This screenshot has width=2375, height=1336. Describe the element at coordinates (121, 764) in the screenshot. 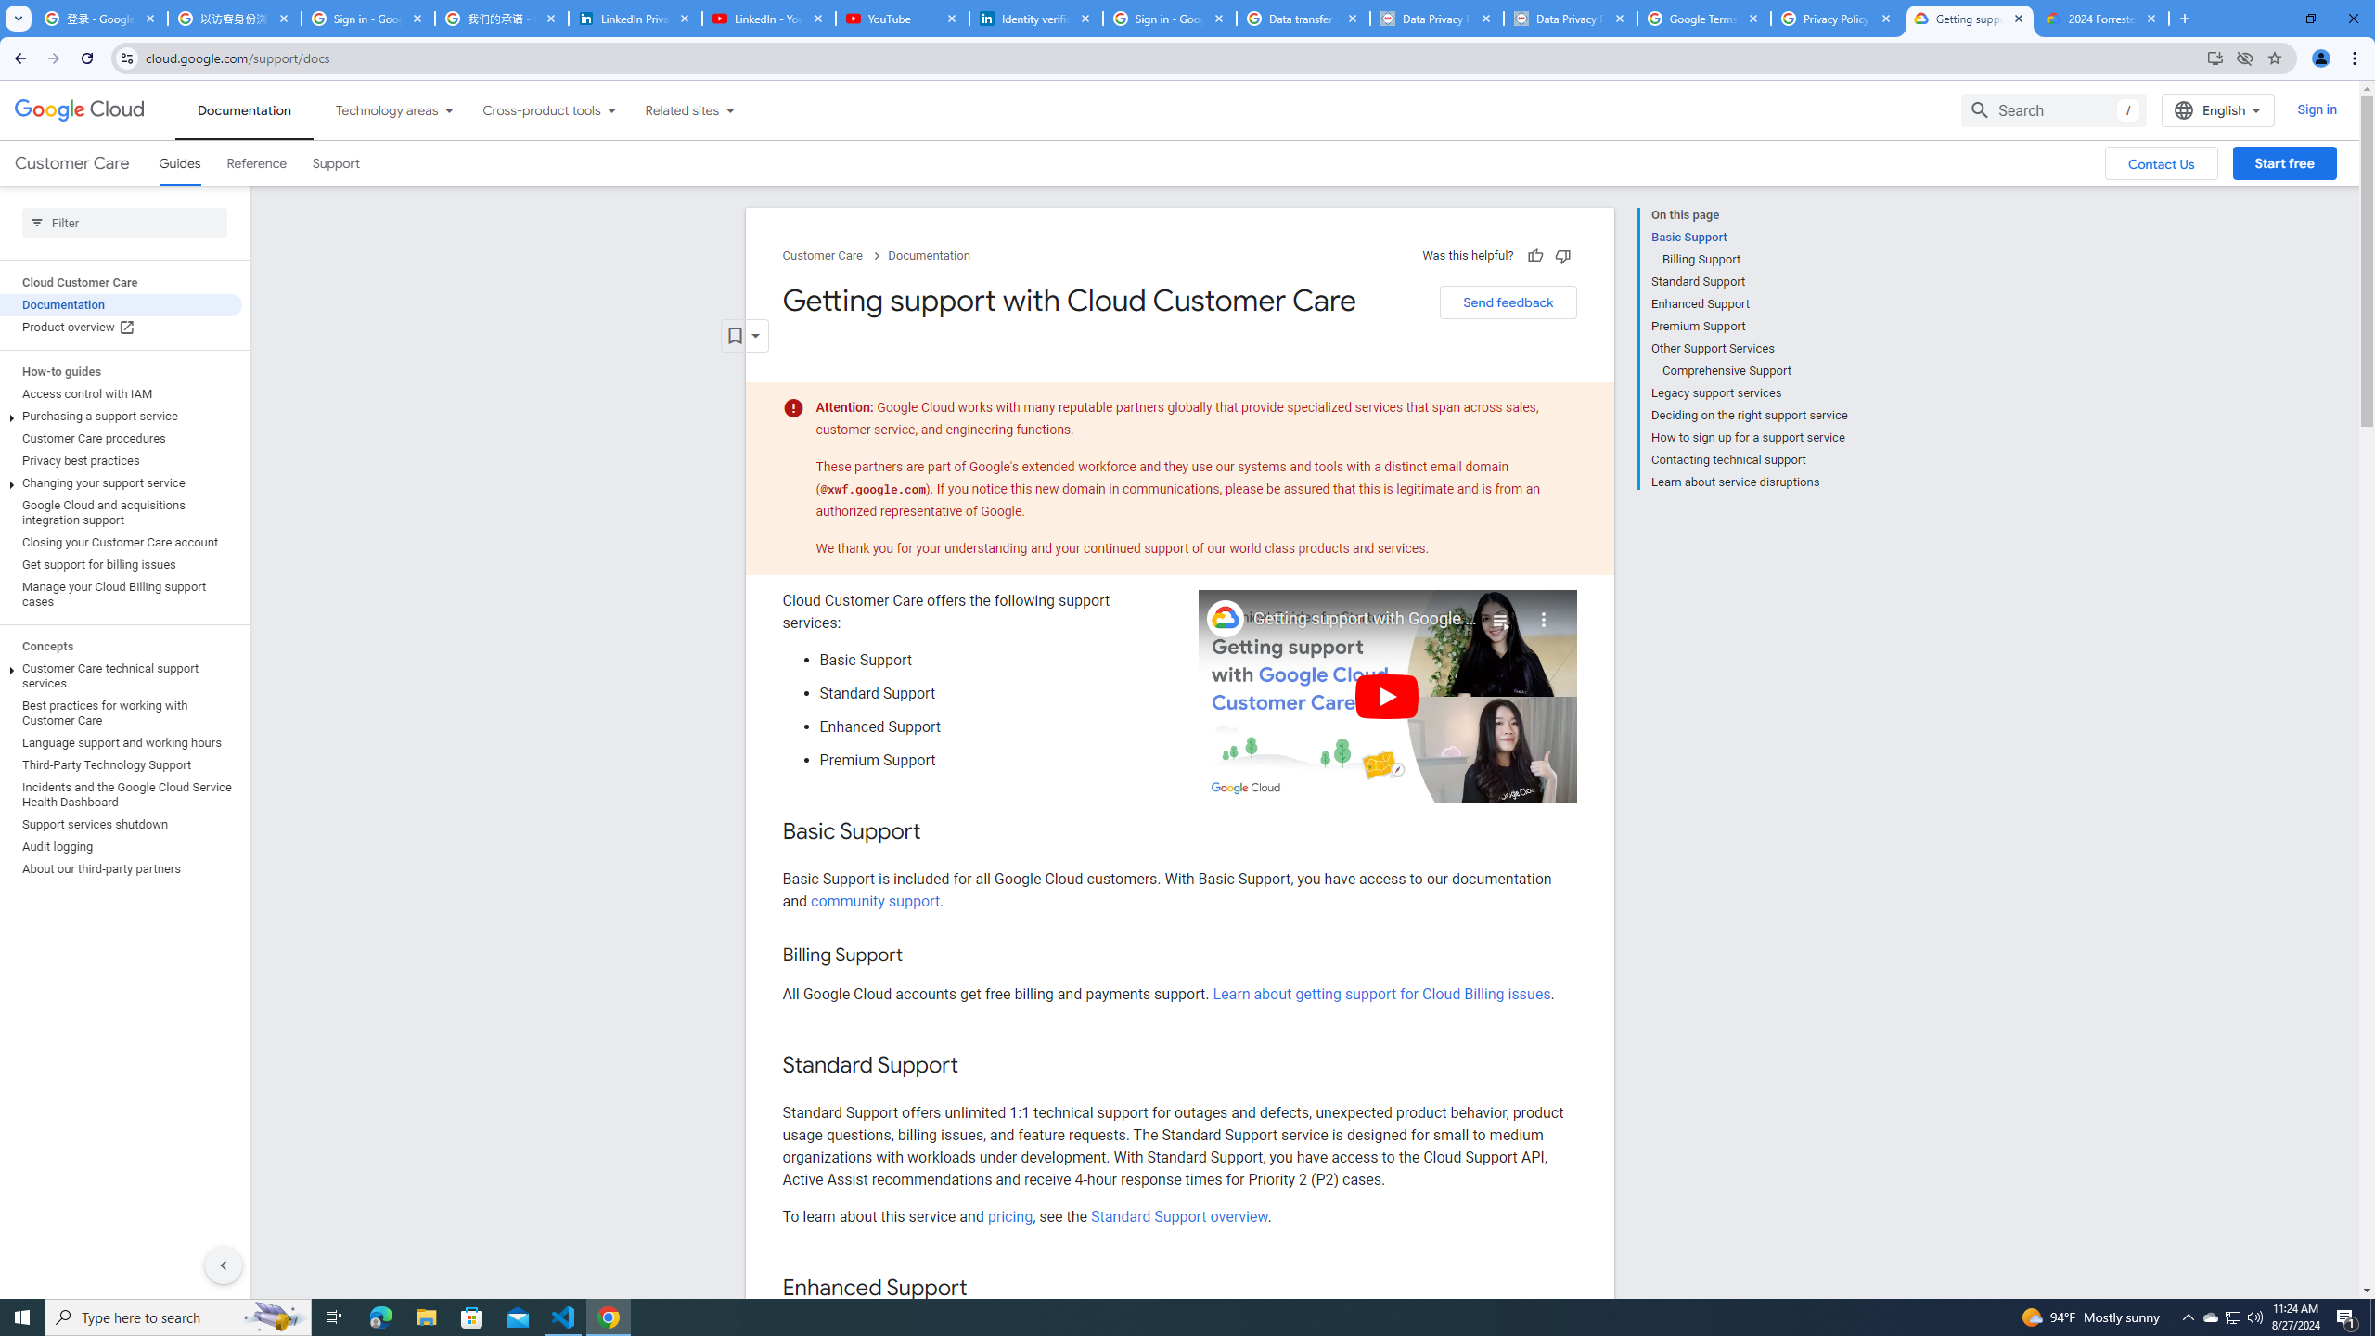

I see `Third-Party Technology Support` at that location.